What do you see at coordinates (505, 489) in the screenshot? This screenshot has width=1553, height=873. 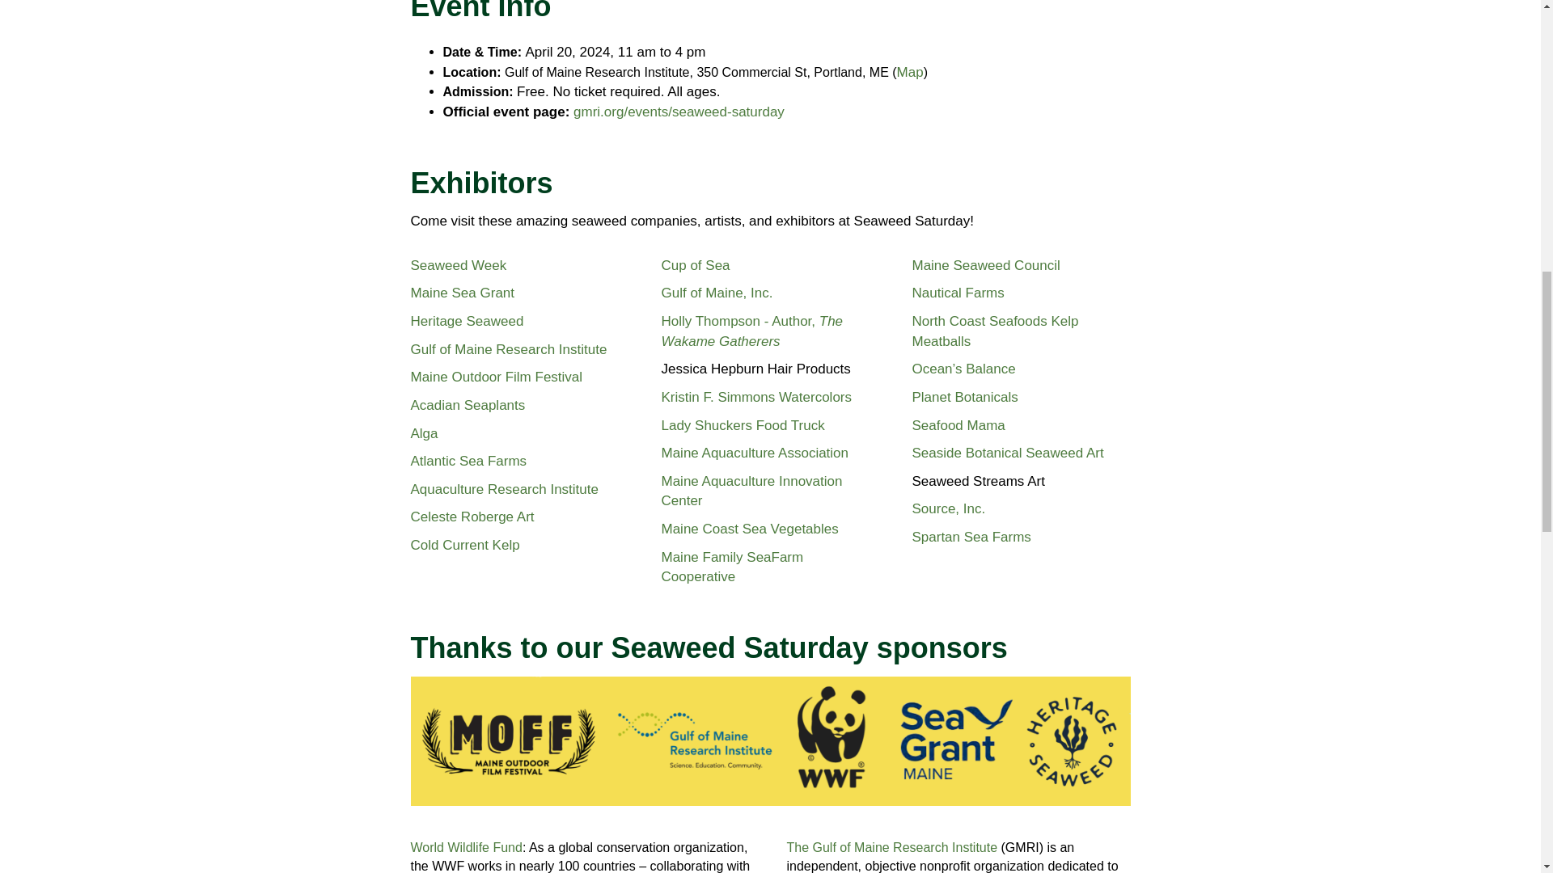 I see `Aquaculture Research Institute` at bounding box center [505, 489].